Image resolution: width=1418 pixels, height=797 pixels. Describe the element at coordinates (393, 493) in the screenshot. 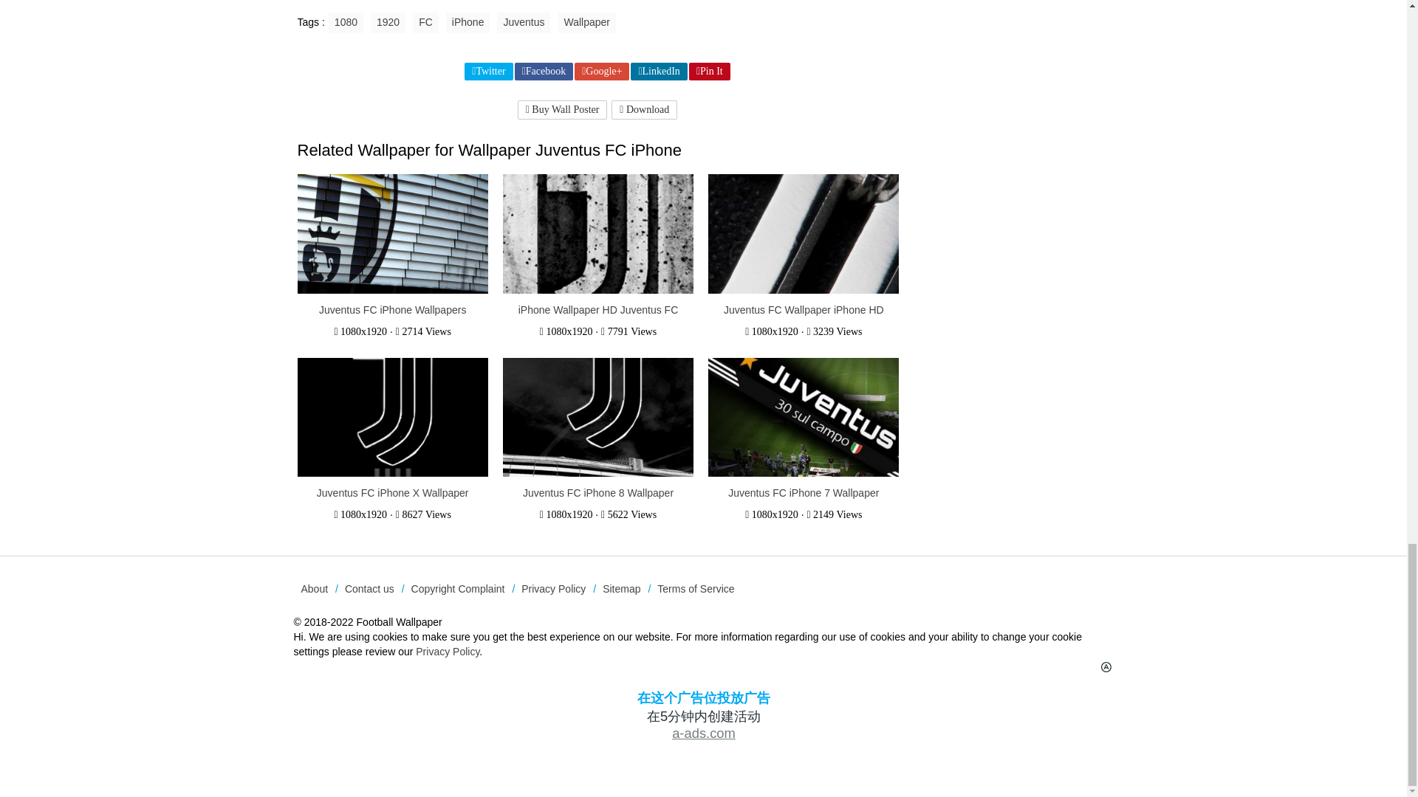

I see `Juventus FC iPhone X Wallpaper` at that location.